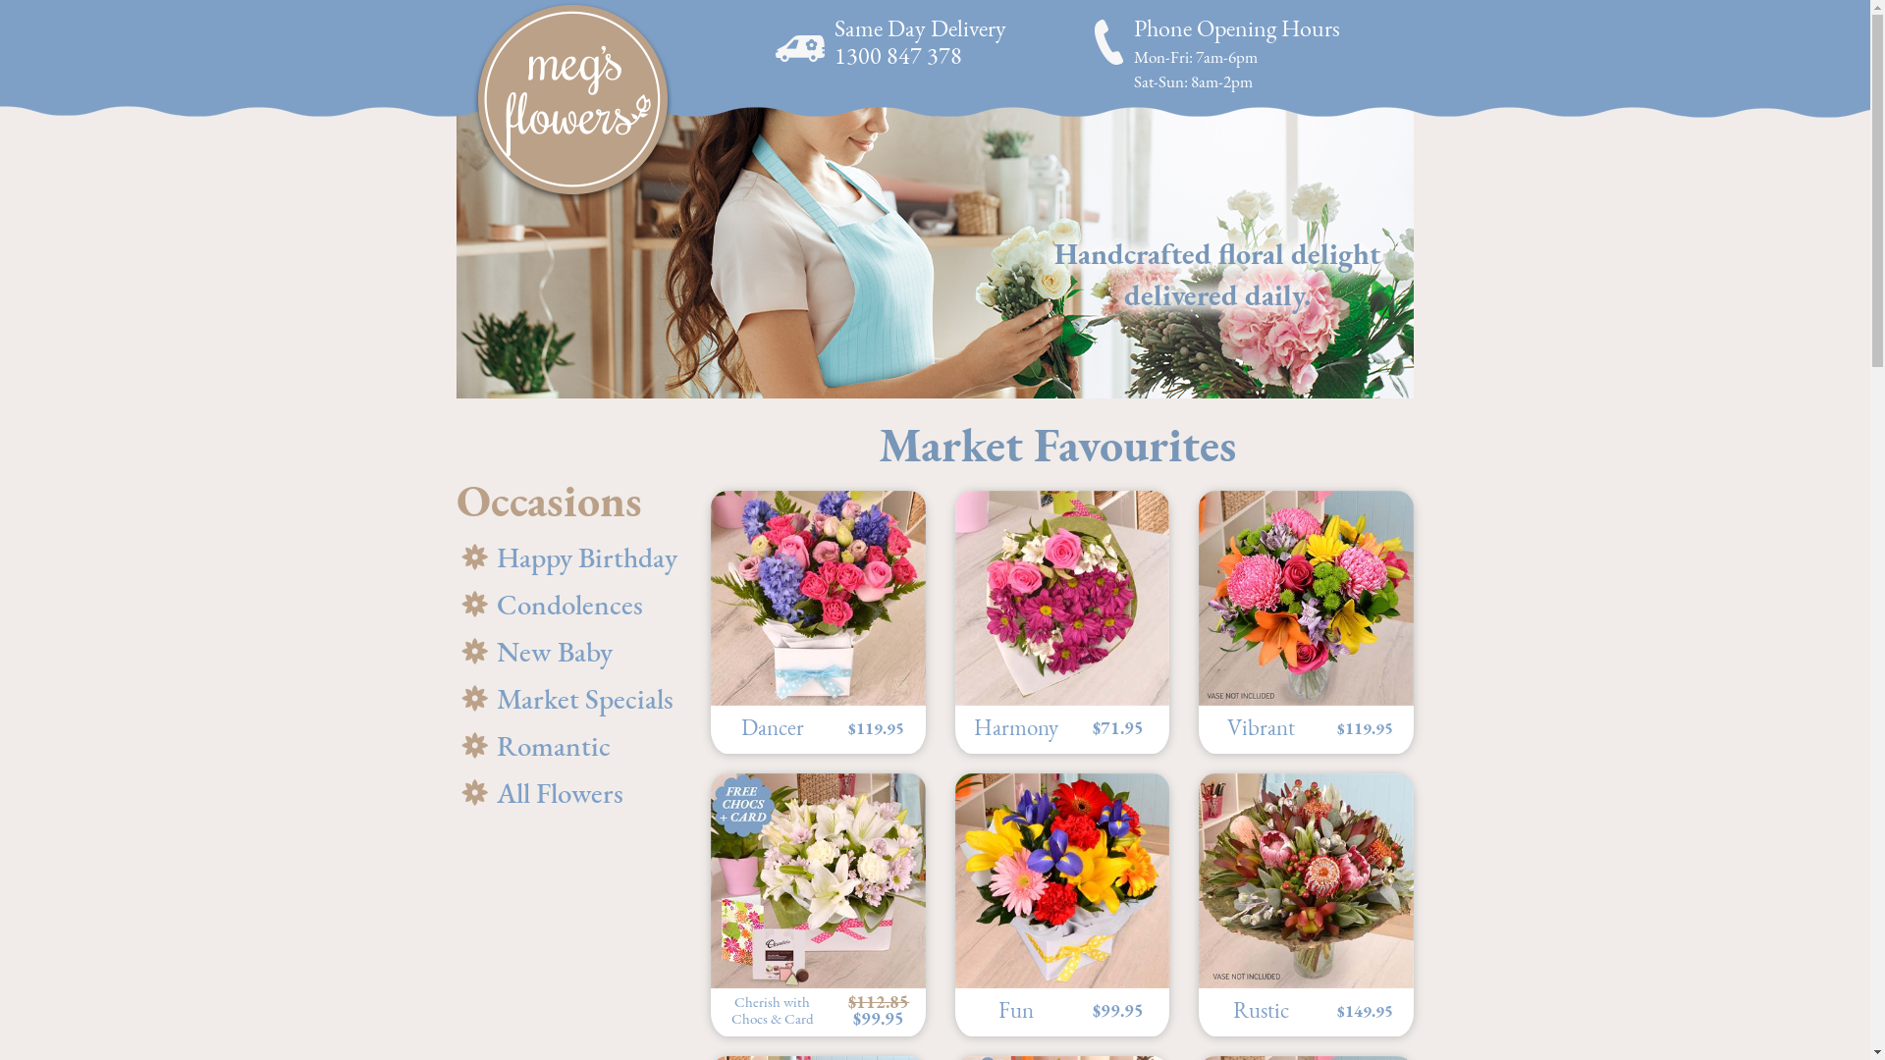  Describe the element at coordinates (569, 793) in the screenshot. I see `All Flowers` at that location.